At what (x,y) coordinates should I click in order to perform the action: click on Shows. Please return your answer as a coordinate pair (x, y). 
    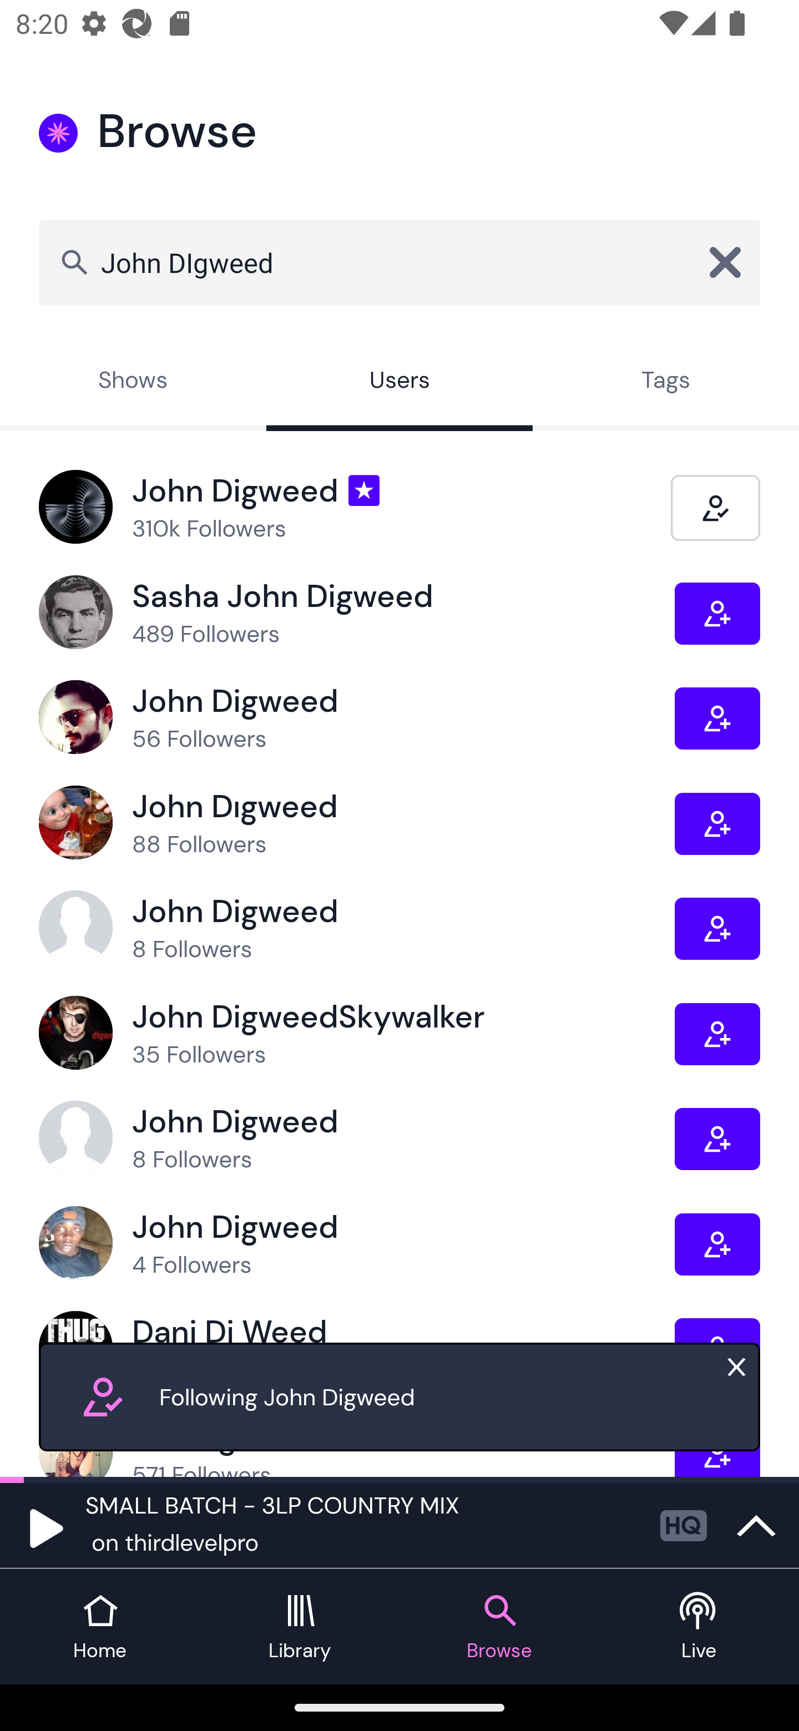
    Looking at the image, I should click on (133, 382).